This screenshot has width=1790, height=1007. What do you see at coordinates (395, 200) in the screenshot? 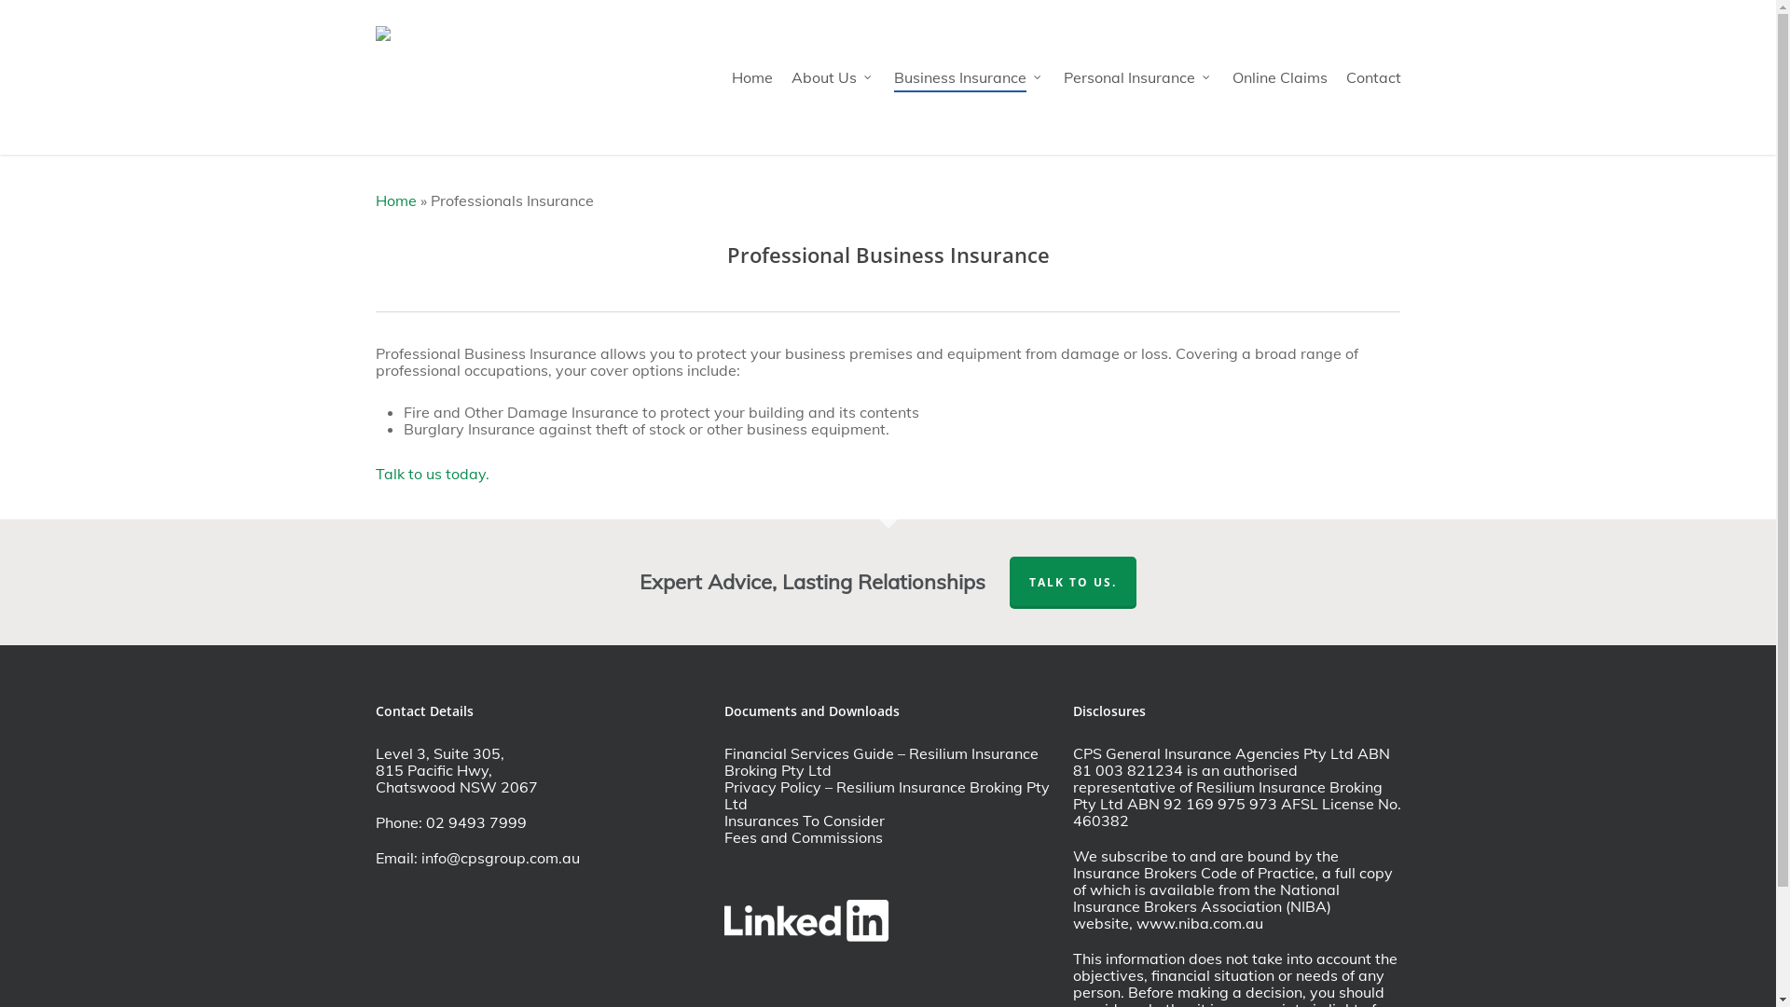
I see `Home` at bounding box center [395, 200].